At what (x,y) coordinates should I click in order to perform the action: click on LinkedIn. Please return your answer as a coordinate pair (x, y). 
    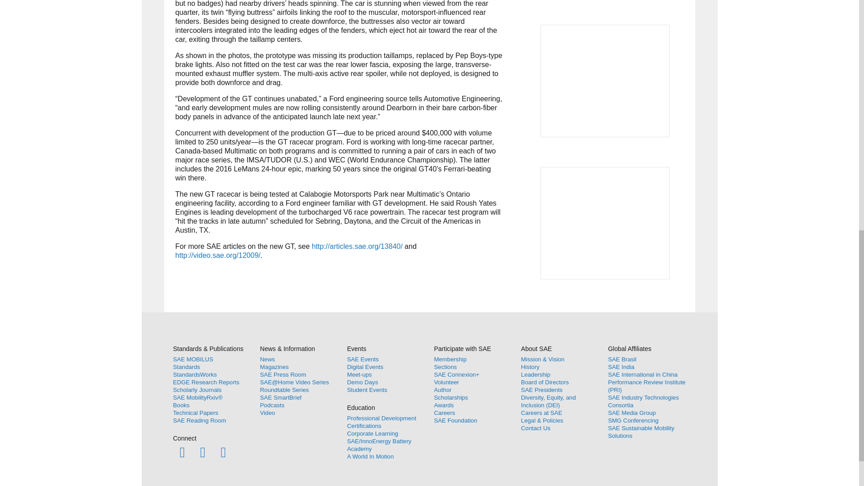
    Looking at the image, I should click on (223, 452).